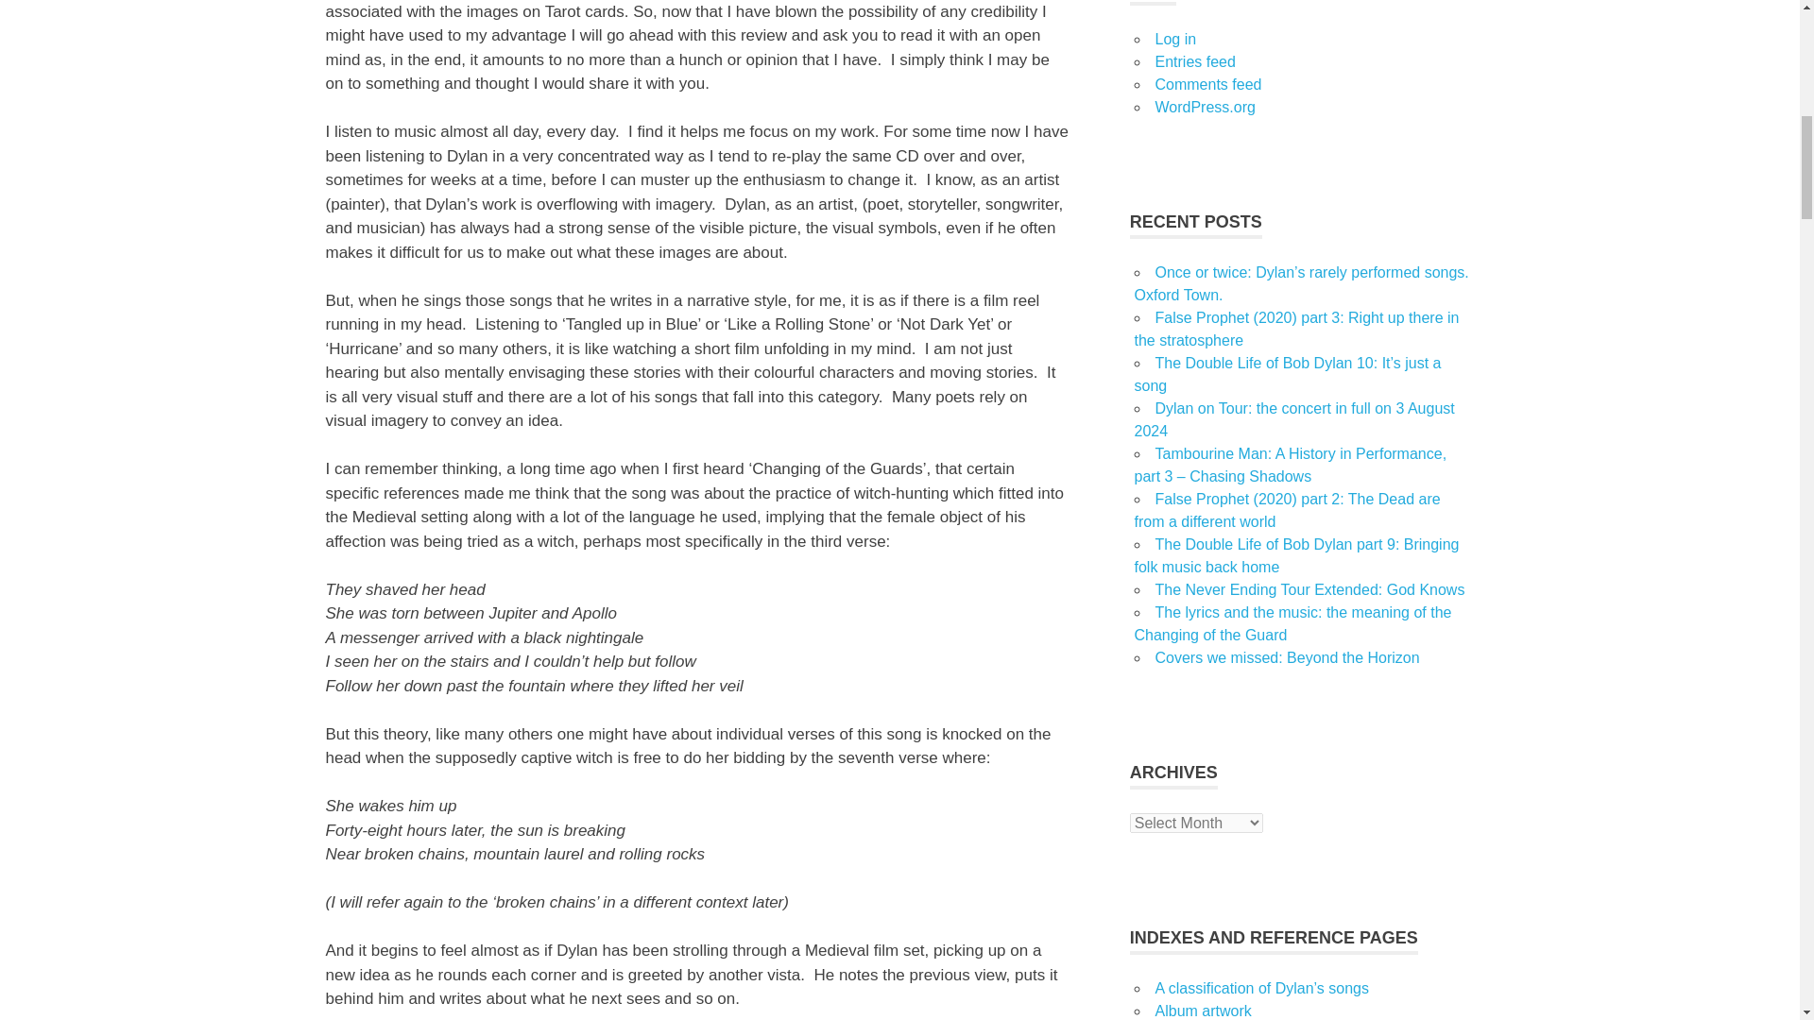 The width and height of the screenshot is (1814, 1020). I want to click on WordPress.org, so click(1204, 107).